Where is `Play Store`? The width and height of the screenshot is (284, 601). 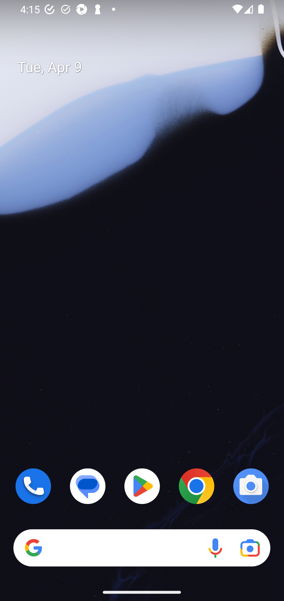 Play Store is located at coordinates (142, 486).